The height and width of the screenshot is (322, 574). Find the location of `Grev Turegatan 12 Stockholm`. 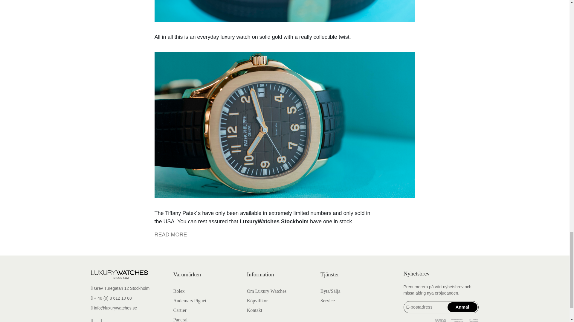

Grev Turegatan 12 Stockholm is located at coordinates (128, 288).